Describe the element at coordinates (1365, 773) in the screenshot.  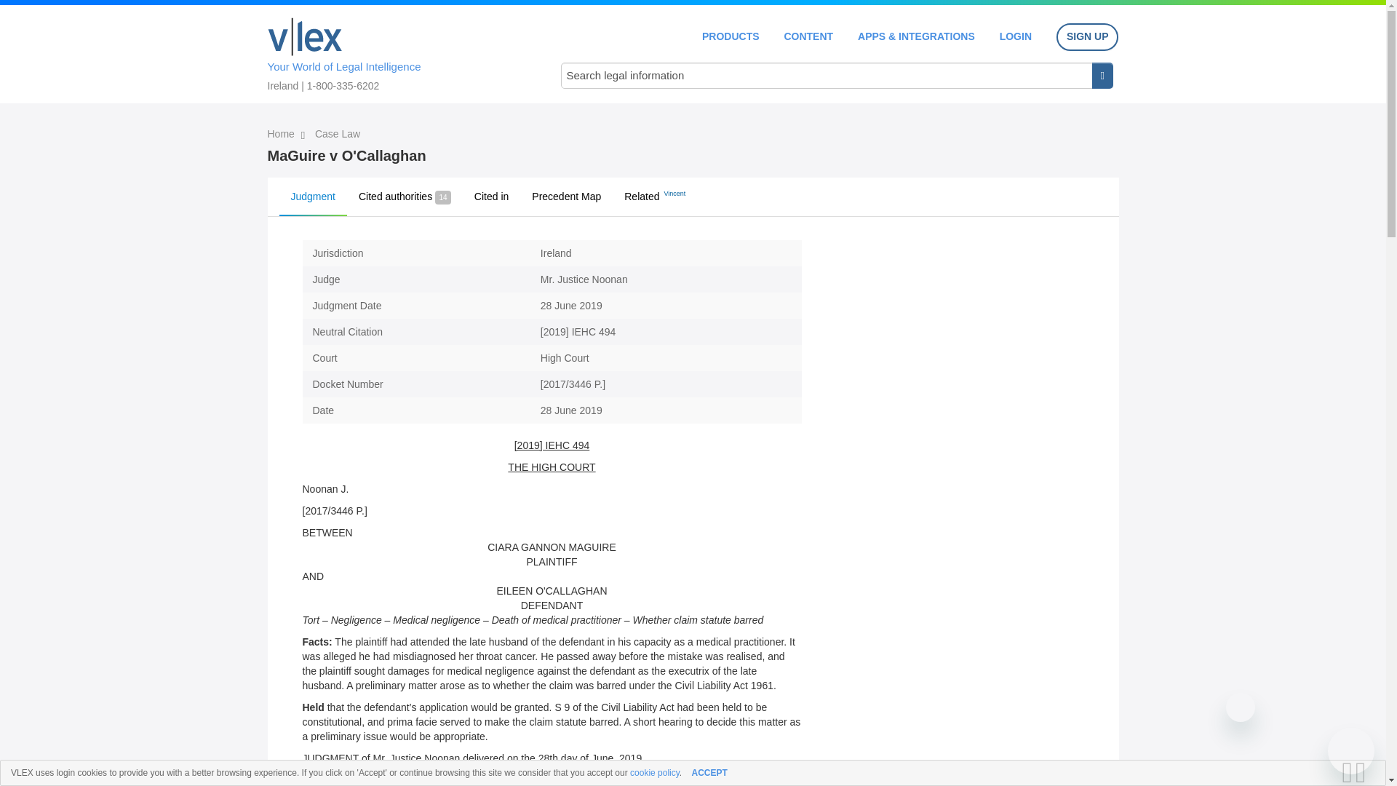
I see `CLOSE` at that location.